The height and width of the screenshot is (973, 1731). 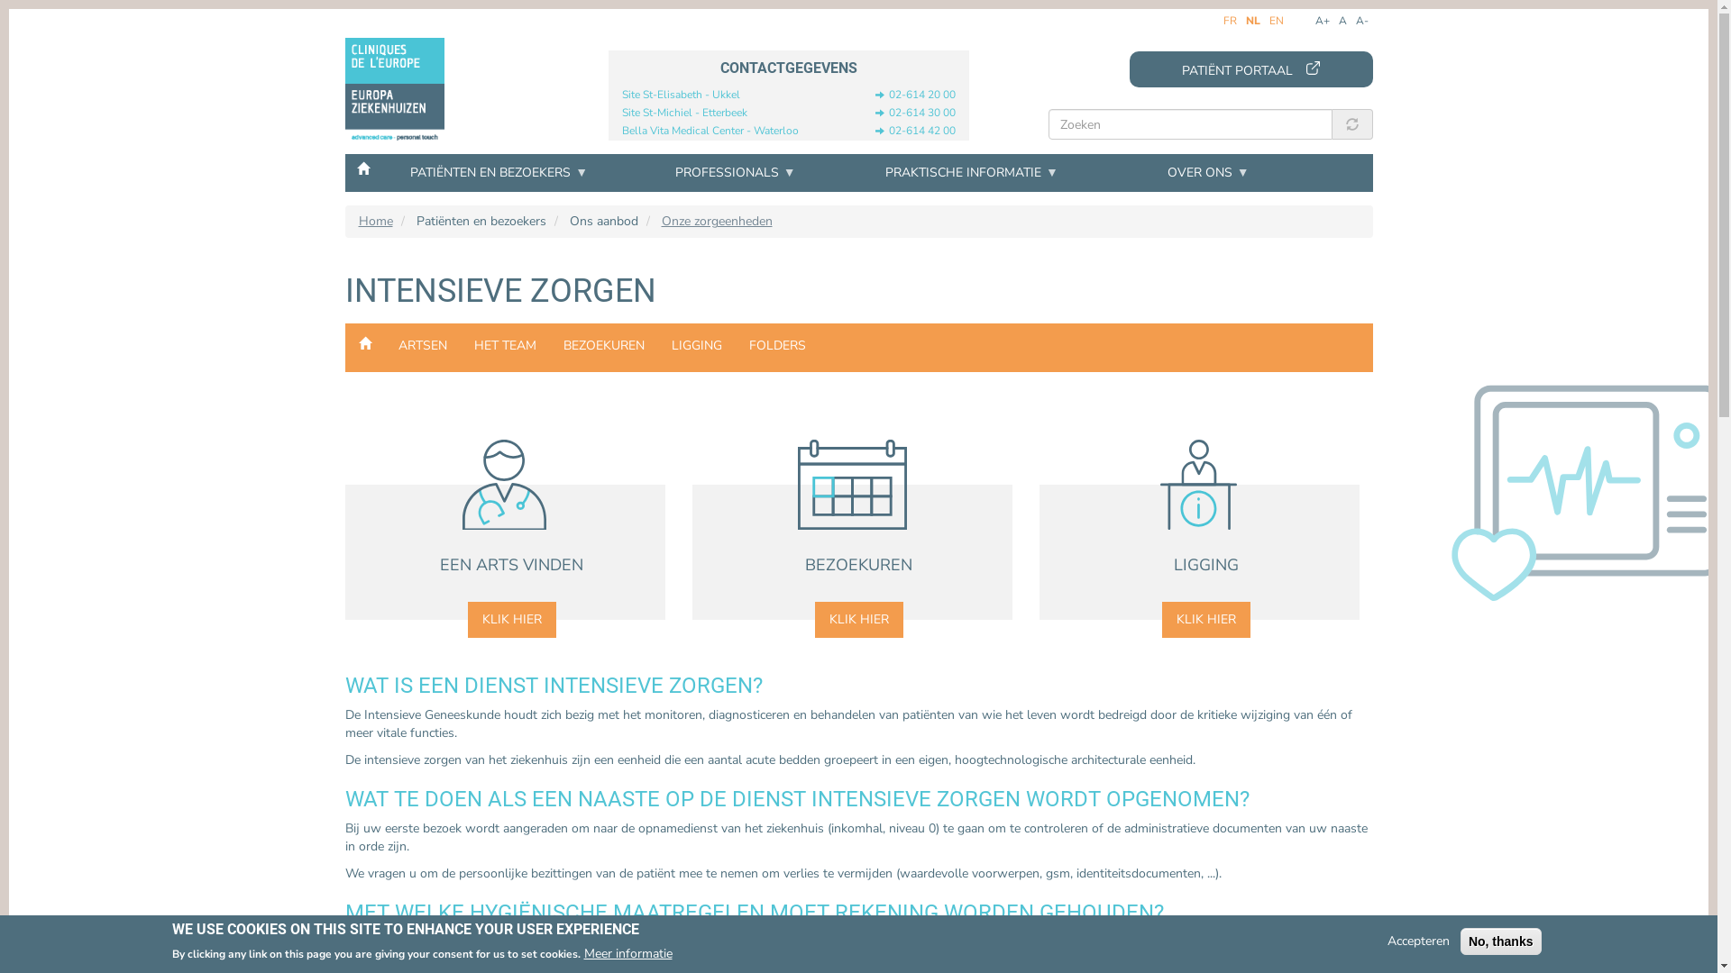 What do you see at coordinates (1419, 941) in the screenshot?
I see `Accepteren` at bounding box center [1419, 941].